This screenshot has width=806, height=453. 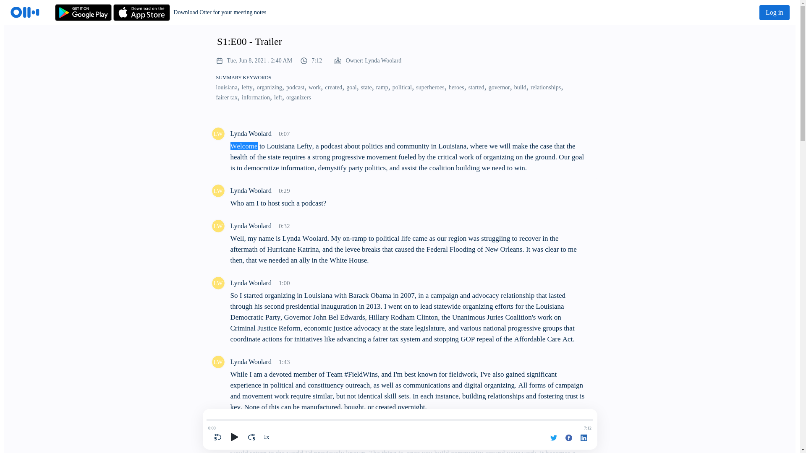 What do you see at coordinates (774, 12) in the screenshot?
I see `Log in` at bounding box center [774, 12].